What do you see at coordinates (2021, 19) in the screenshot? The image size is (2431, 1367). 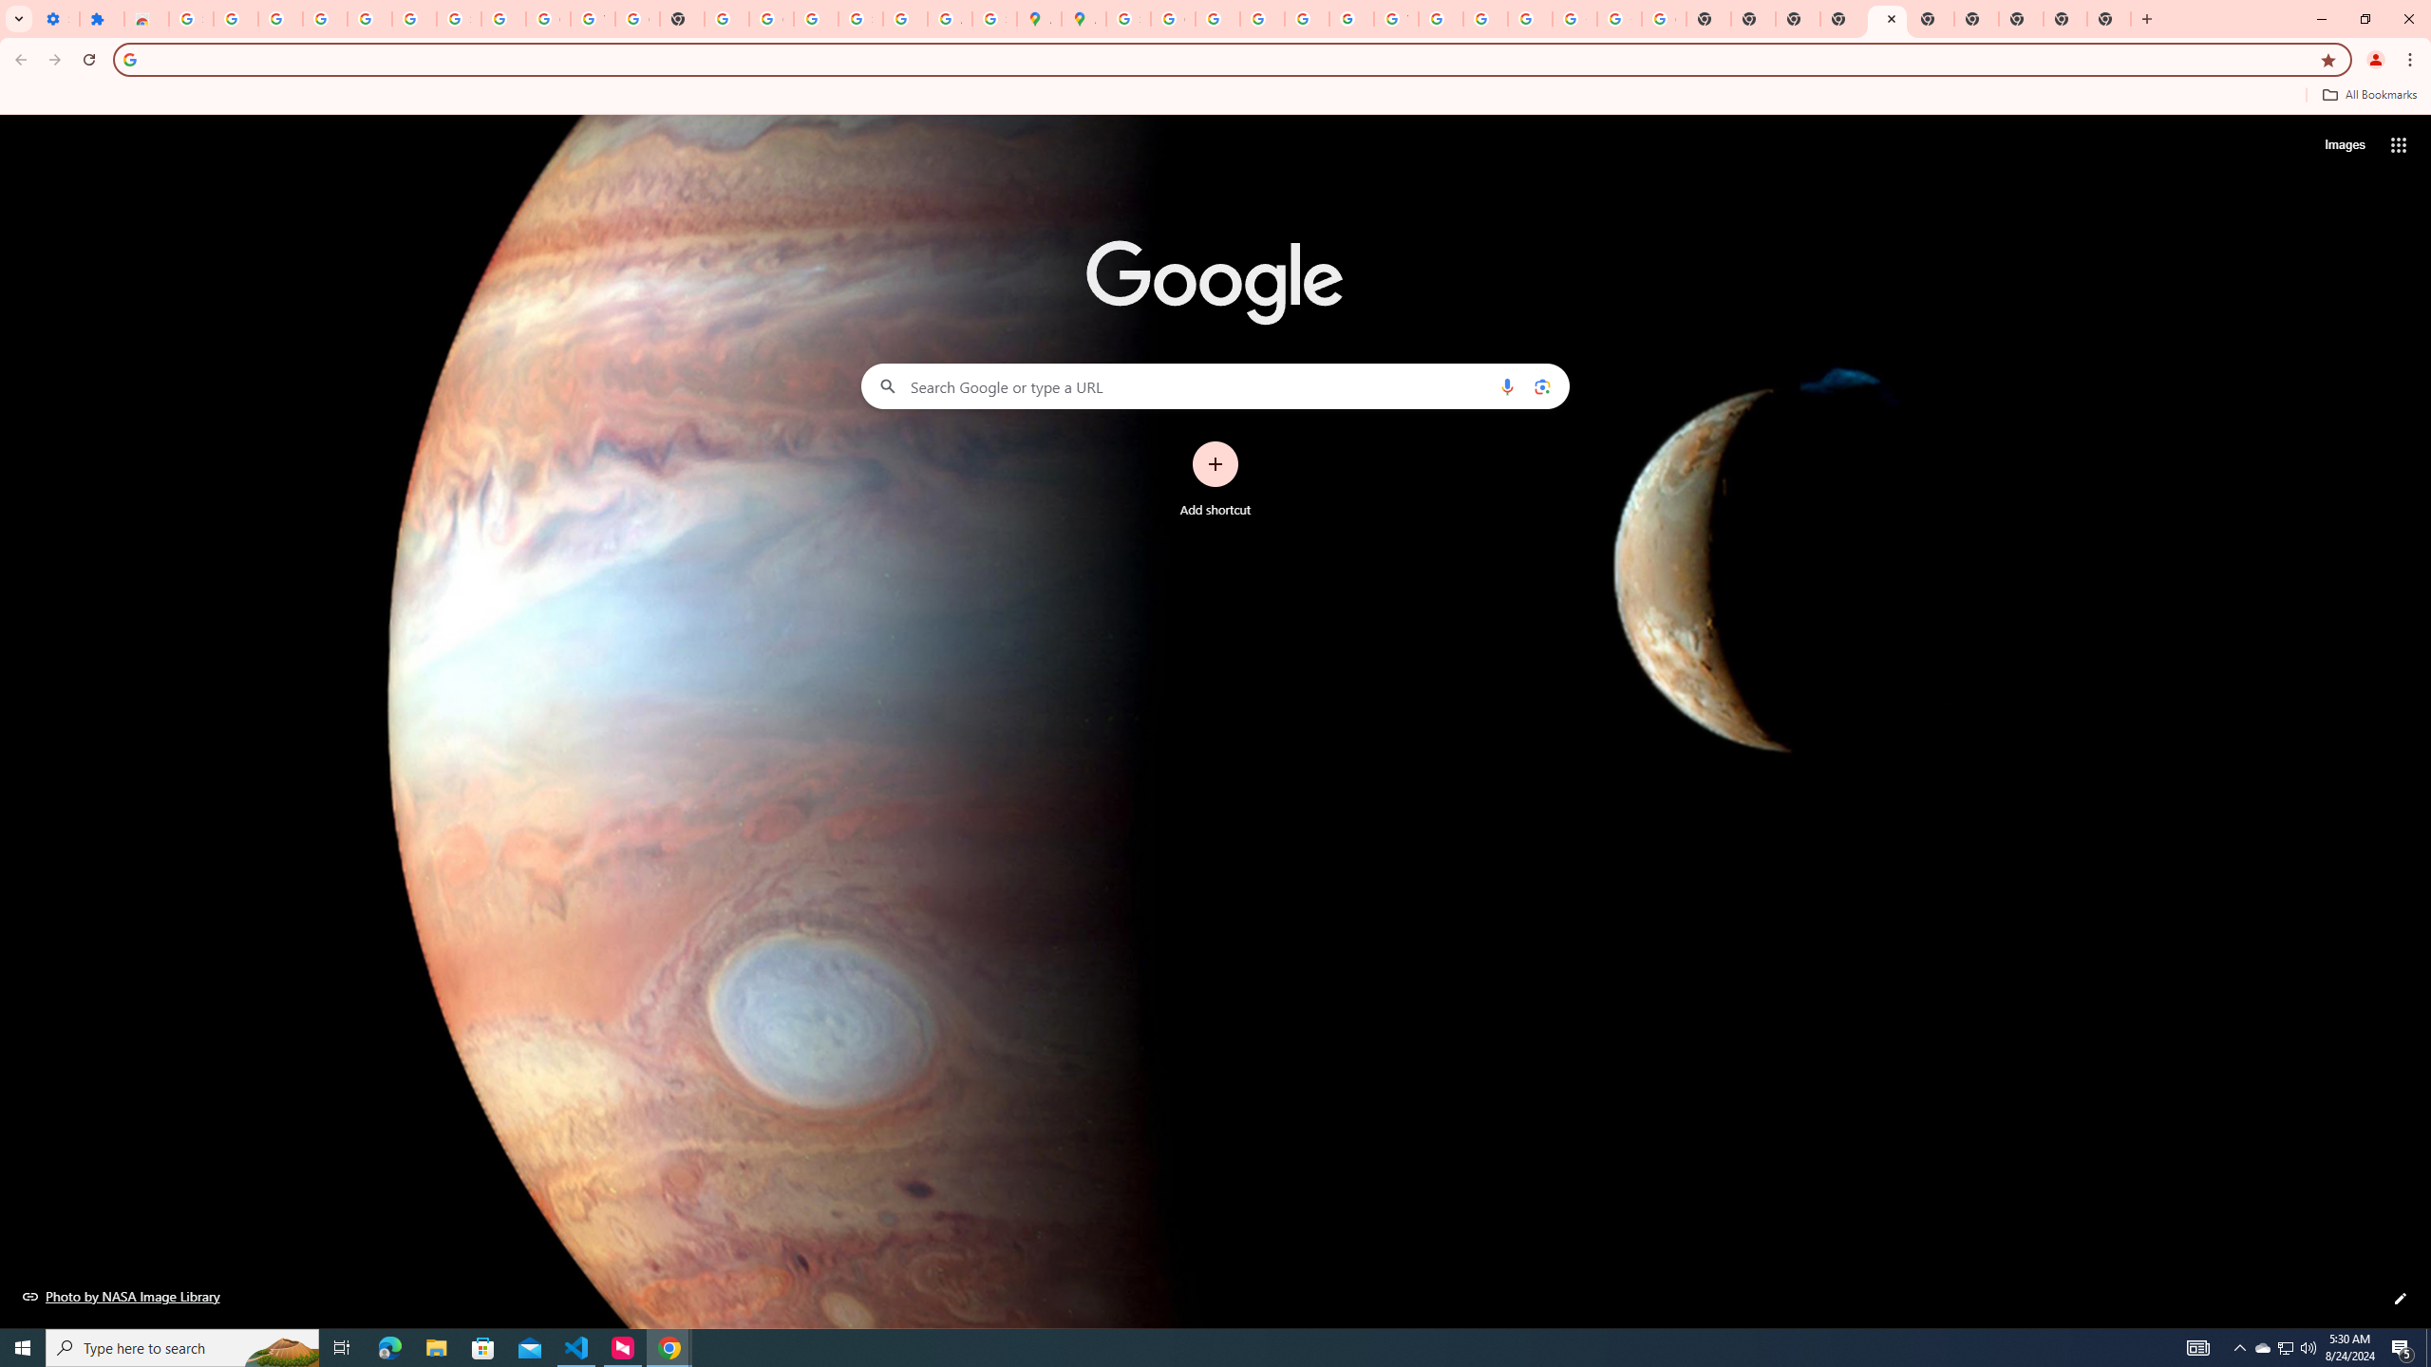 I see `New Tab` at bounding box center [2021, 19].